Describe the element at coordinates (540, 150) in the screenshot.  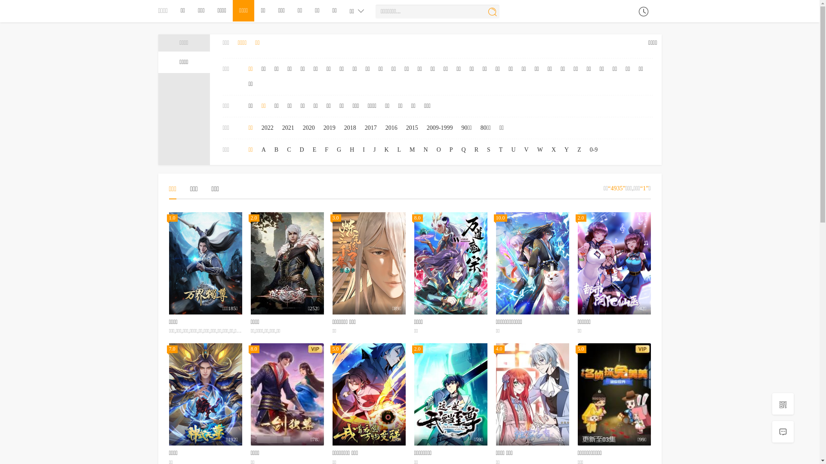
I see `W` at that location.